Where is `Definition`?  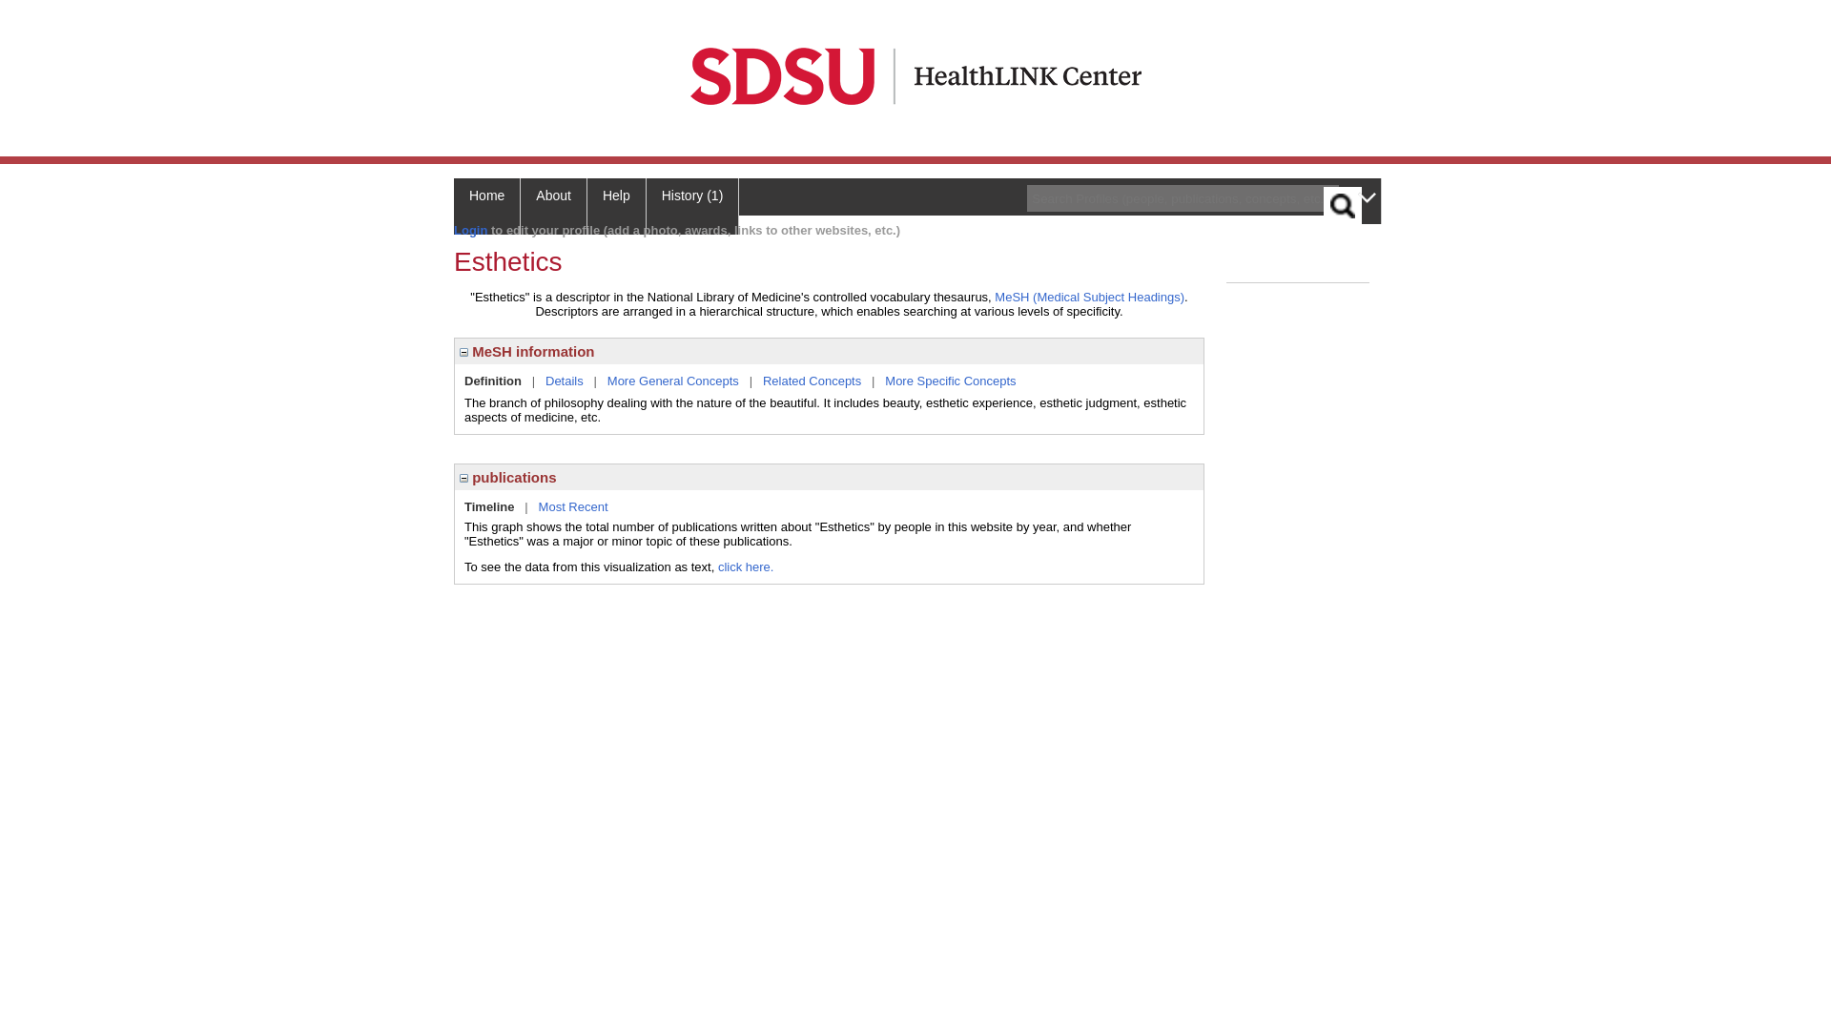
Definition is located at coordinates (493, 381).